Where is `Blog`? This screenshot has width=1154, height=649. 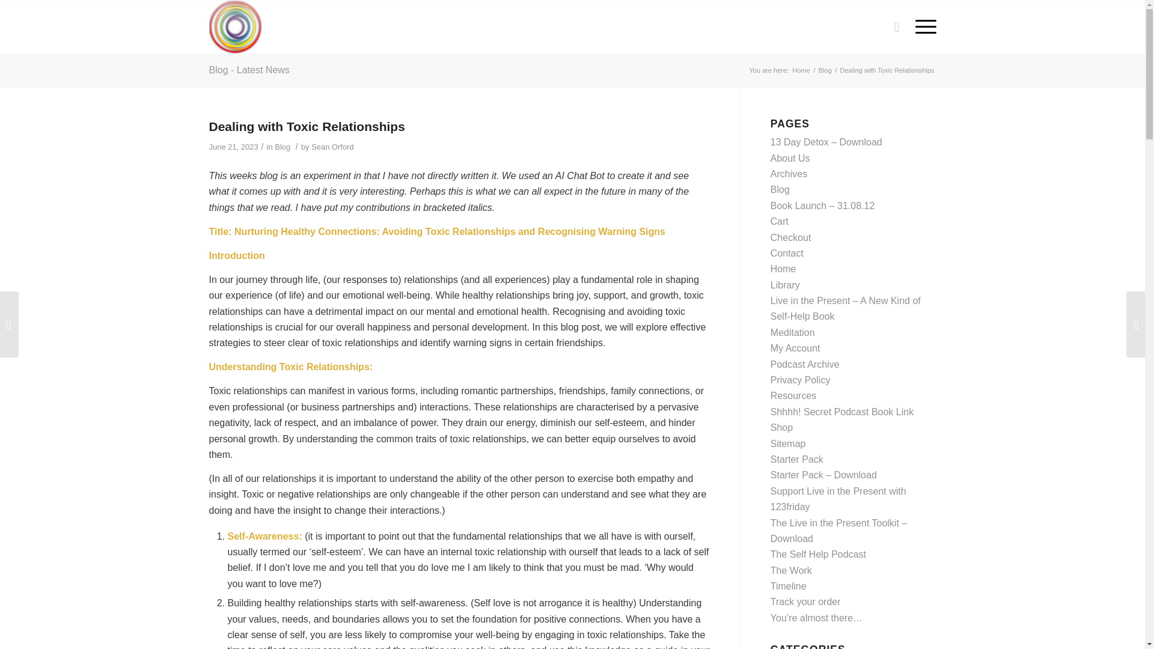 Blog is located at coordinates (825, 71).